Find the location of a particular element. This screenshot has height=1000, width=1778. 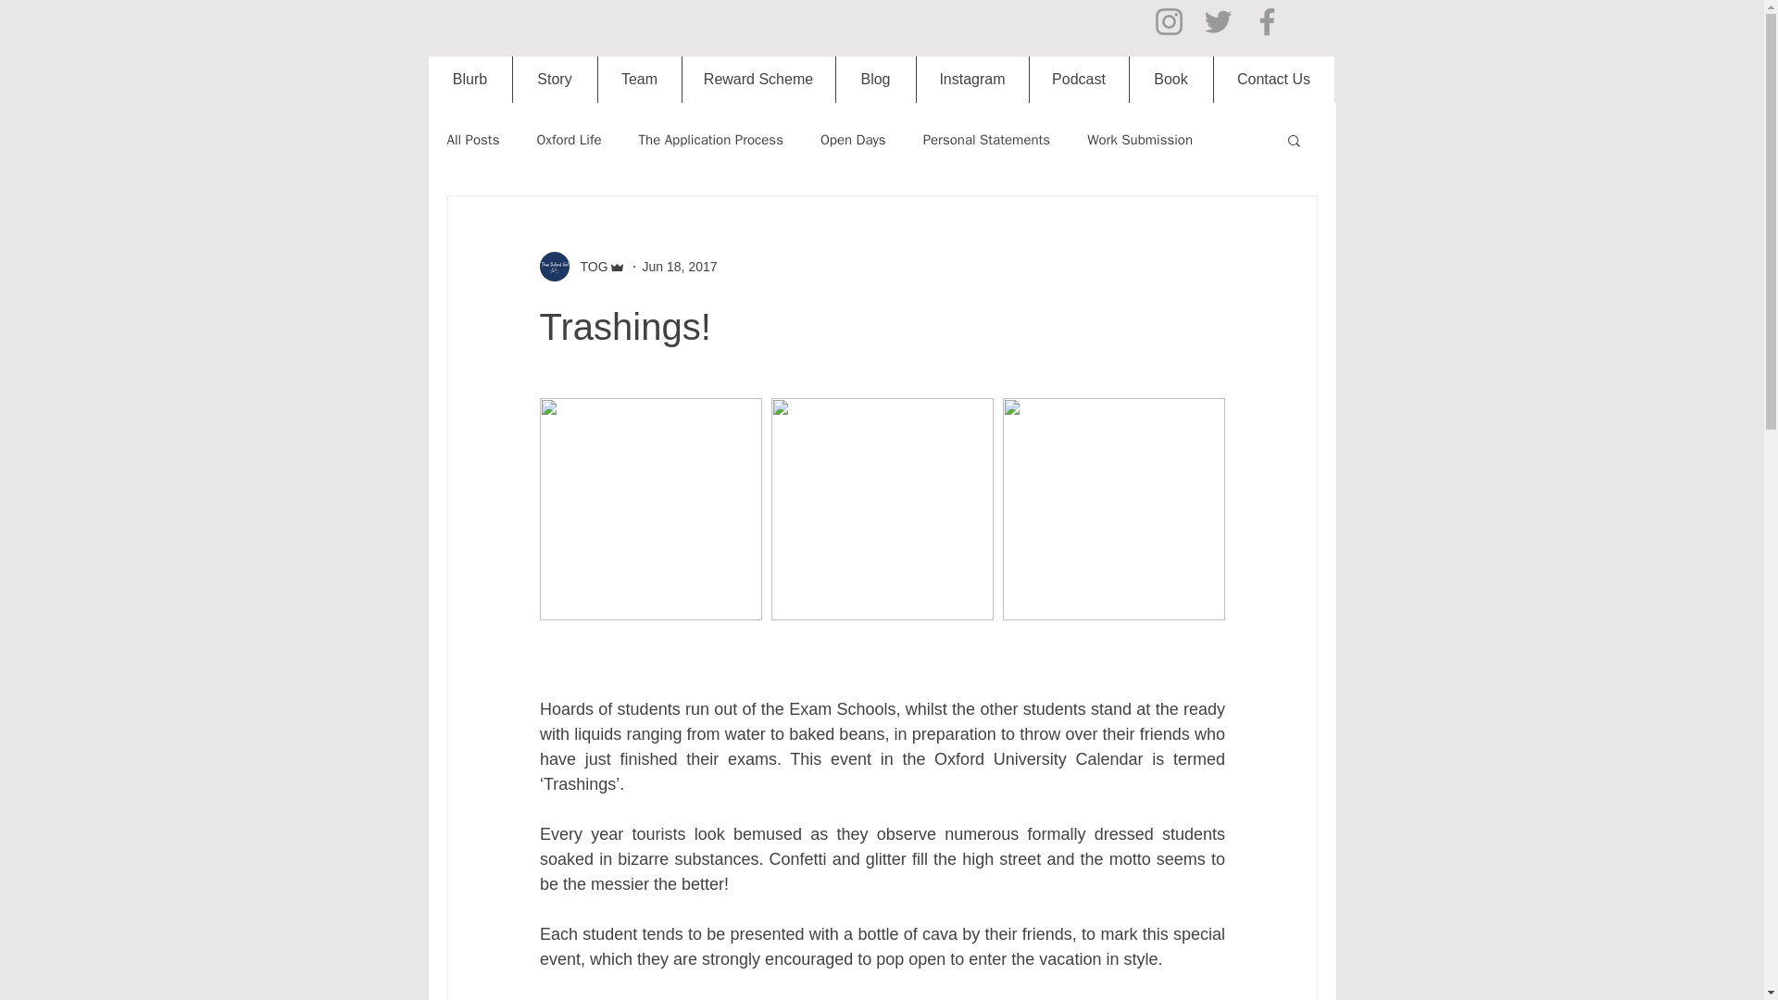

Team is located at coordinates (638, 80).